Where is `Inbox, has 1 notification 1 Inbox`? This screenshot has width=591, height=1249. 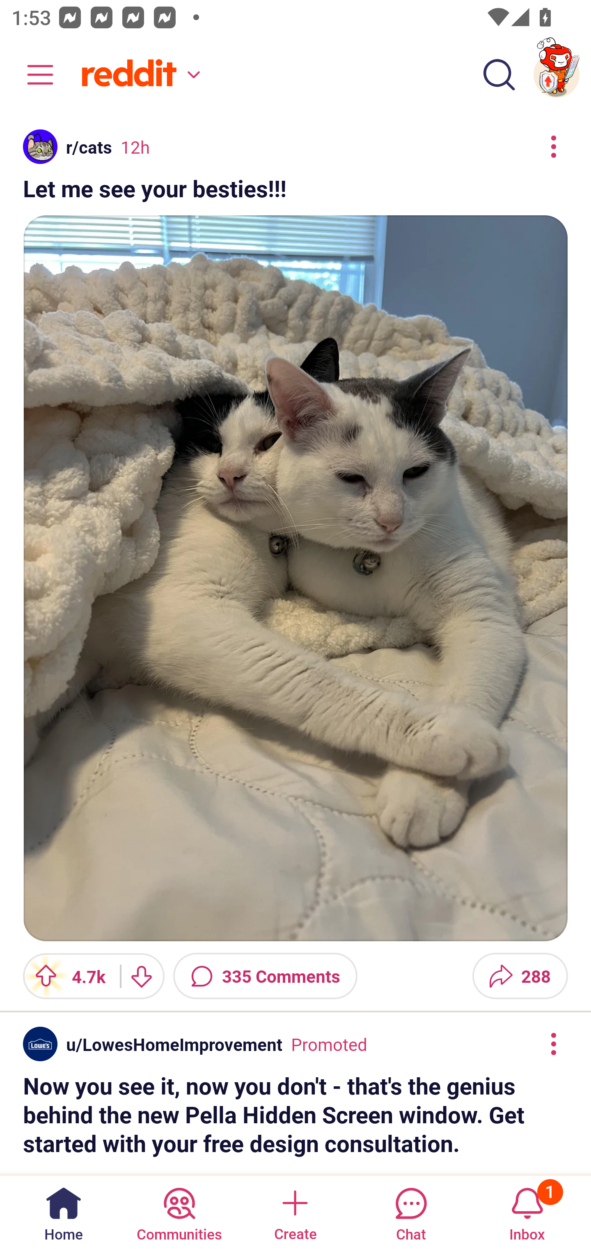 Inbox, has 1 notification 1 Inbox is located at coordinates (527, 1211).